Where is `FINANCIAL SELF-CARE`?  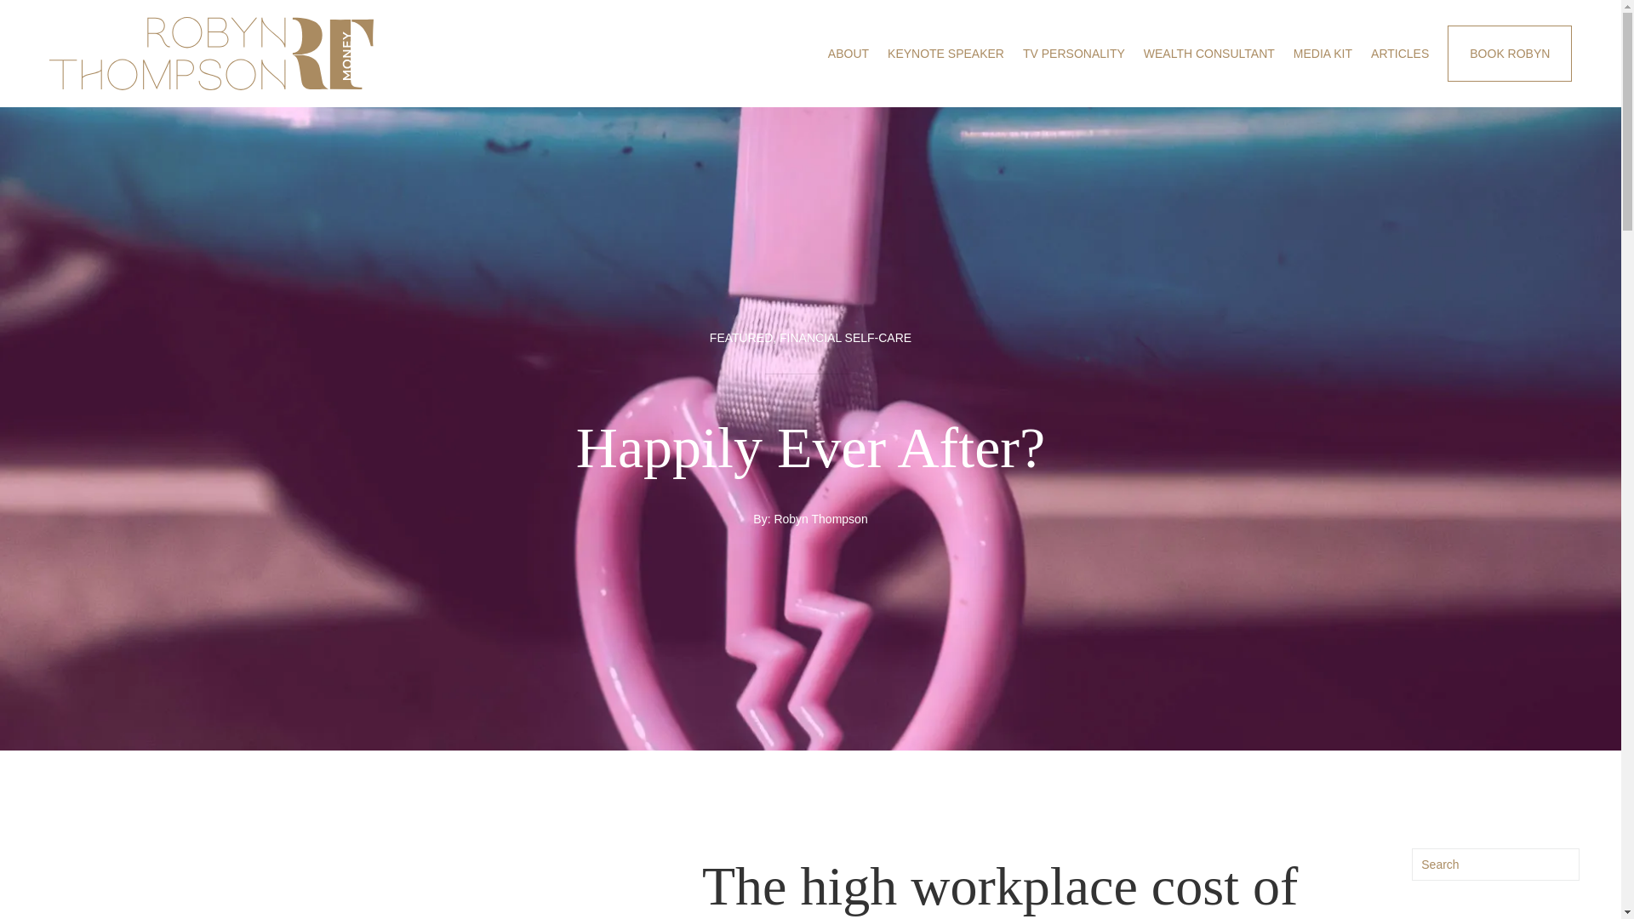
FINANCIAL SELF-CARE is located at coordinates (845, 337).